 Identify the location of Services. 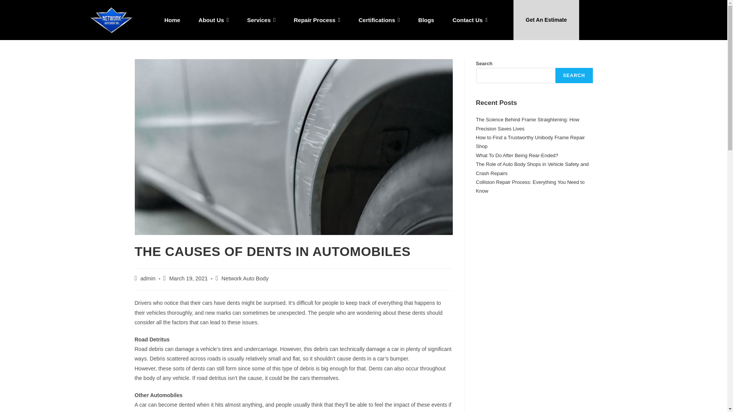
(261, 20).